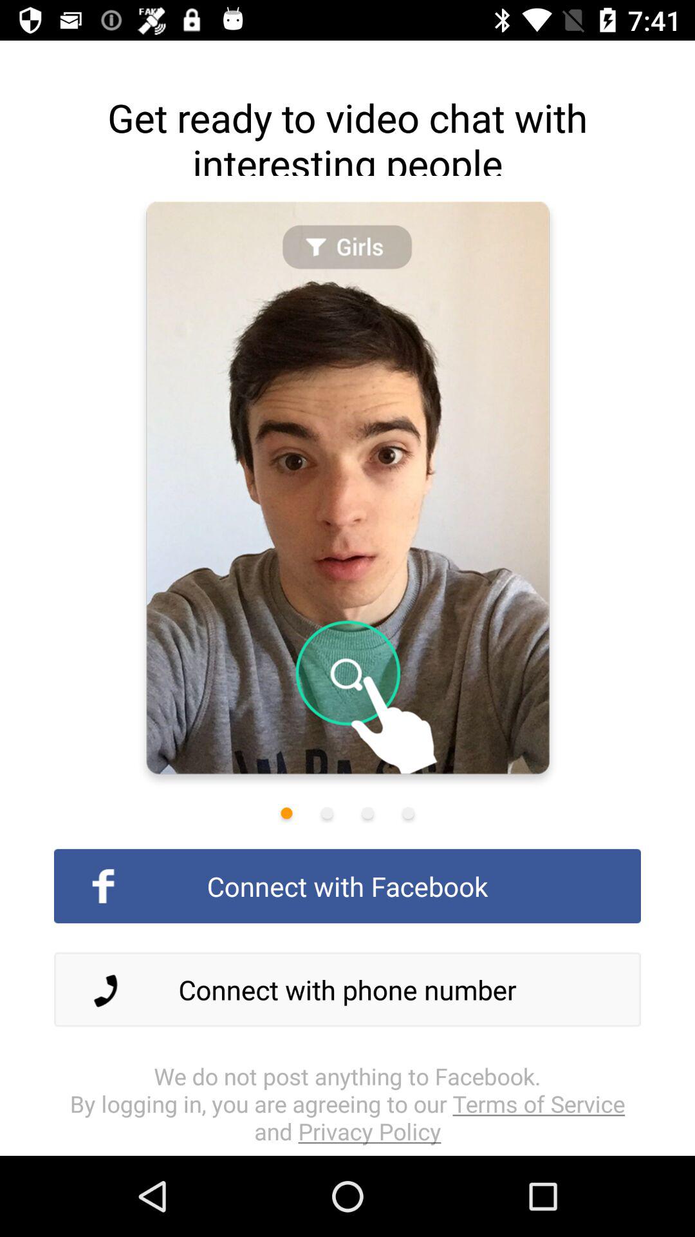  I want to click on button to switch to another pereson, so click(367, 813).